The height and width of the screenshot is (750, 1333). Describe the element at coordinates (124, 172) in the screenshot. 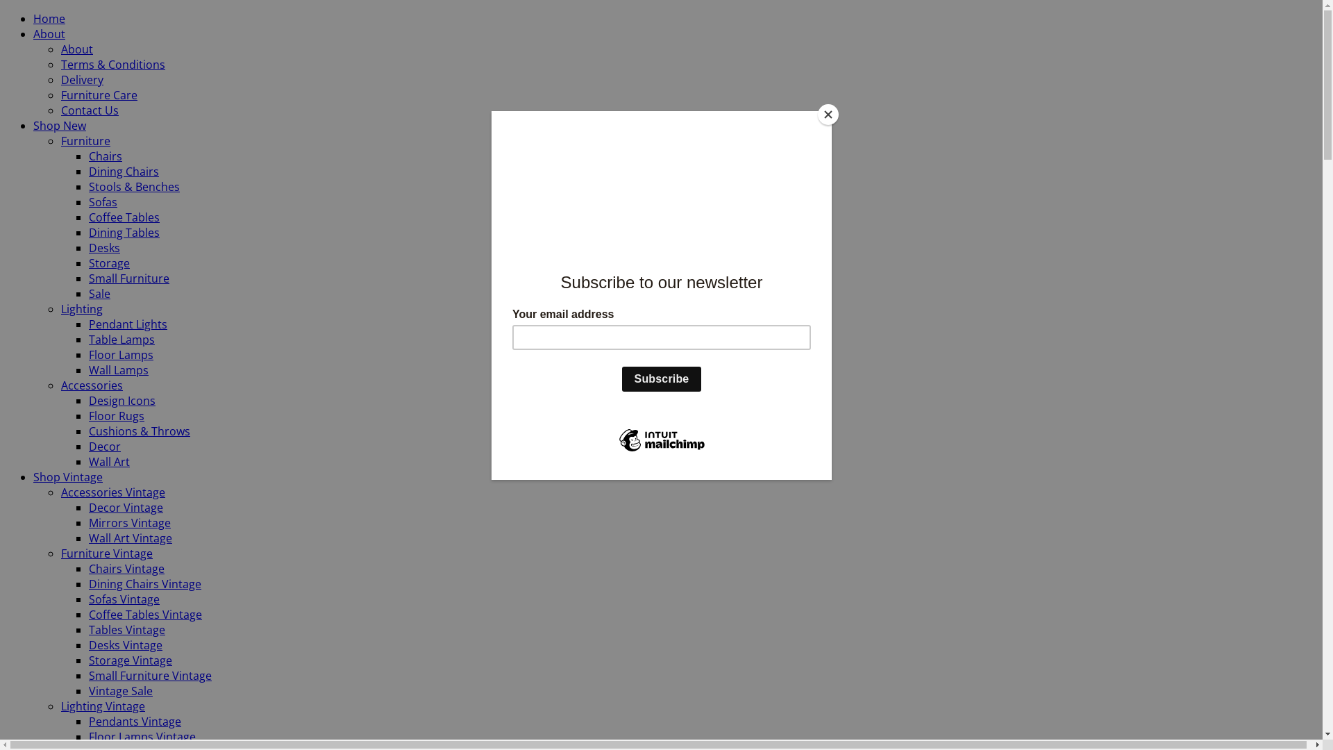

I see `Dining Chairs` at that location.